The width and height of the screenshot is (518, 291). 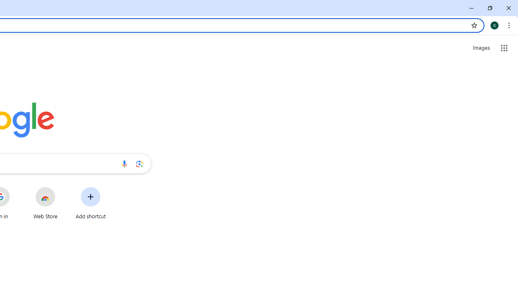 What do you see at coordinates (139, 163) in the screenshot?
I see `Search by image` at bounding box center [139, 163].